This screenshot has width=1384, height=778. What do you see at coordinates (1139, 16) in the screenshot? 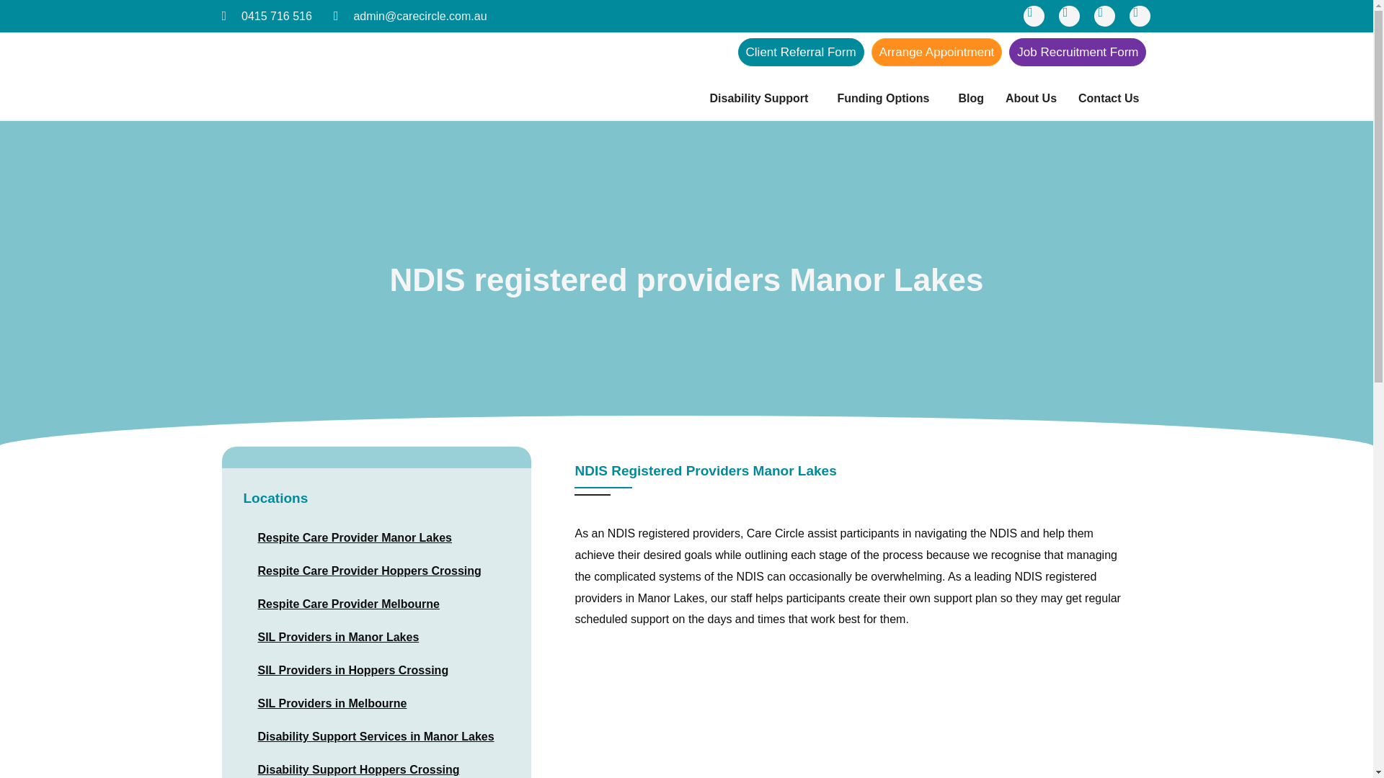
I see `Youtube` at bounding box center [1139, 16].